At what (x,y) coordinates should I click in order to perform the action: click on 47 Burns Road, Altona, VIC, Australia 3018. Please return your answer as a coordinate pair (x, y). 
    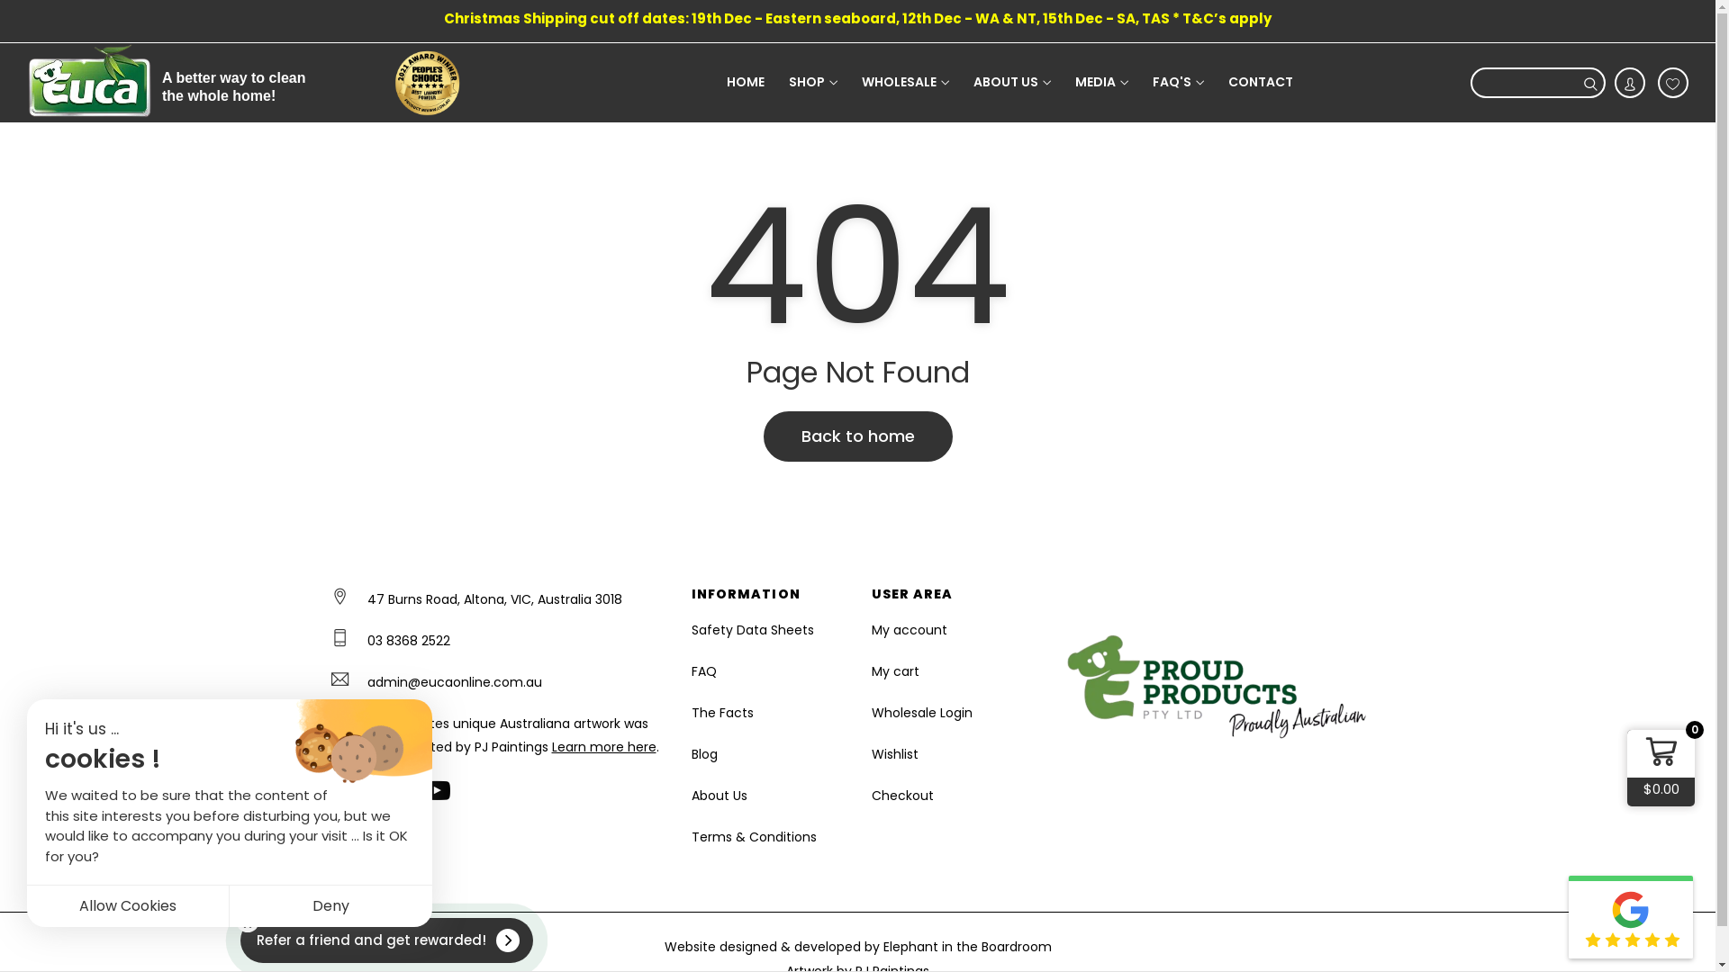
    Looking at the image, I should click on (495, 599).